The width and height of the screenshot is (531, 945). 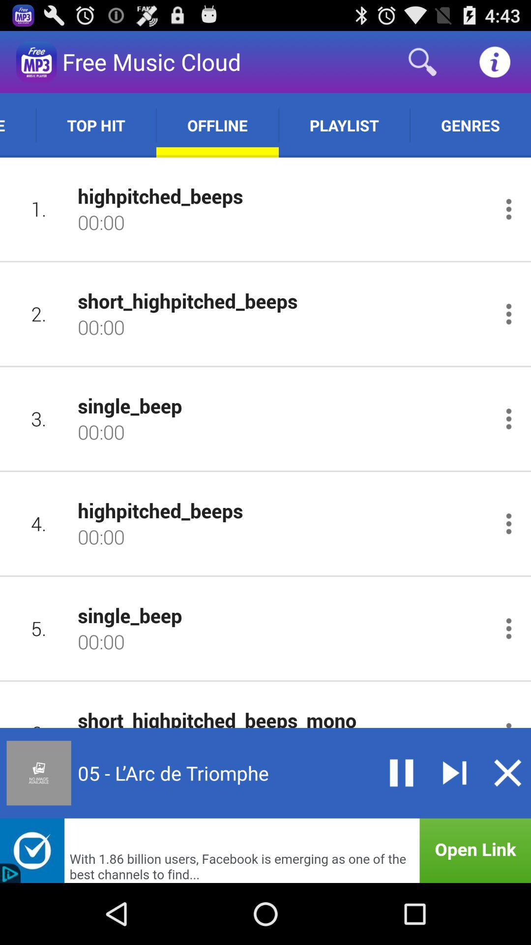 What do you see at coordinates (454, 773) in the screenshot?
I see `fast forward` at bounding box center [454, 773].